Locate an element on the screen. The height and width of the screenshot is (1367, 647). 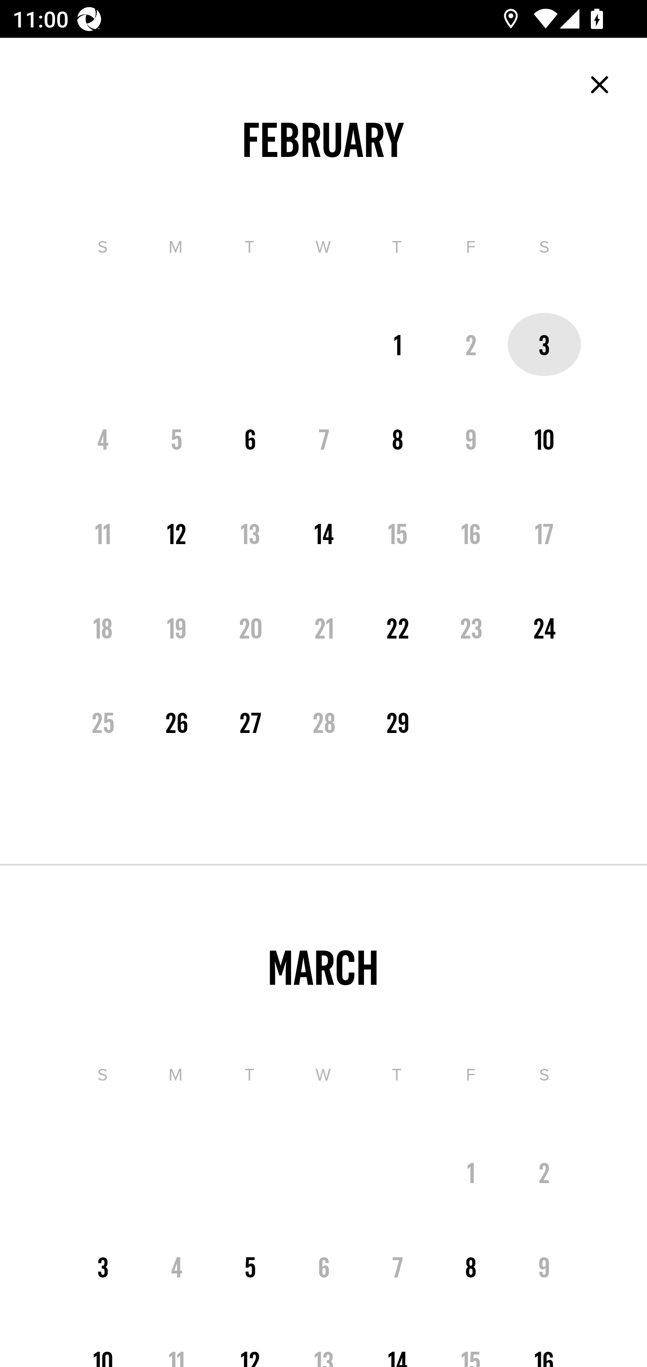
29 is located at coordinates (398, 722).